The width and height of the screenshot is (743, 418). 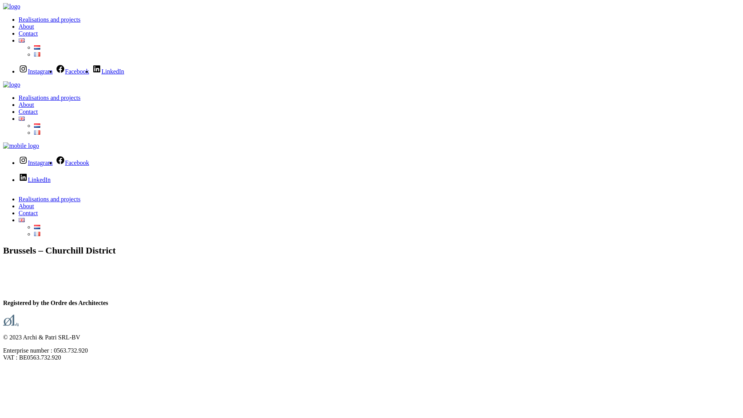 I want to click on LinkedIn, so click(x=108, y=71).